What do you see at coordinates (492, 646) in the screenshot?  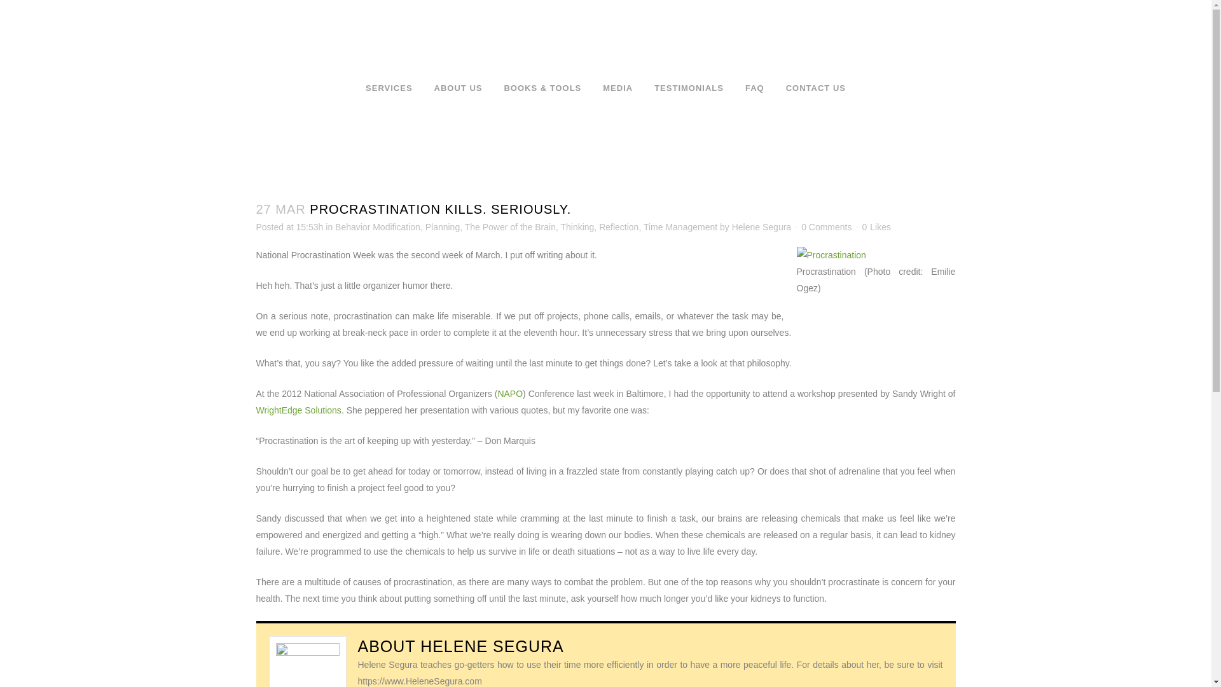 I see `Helene Segura` at bounding box center [492, 646].